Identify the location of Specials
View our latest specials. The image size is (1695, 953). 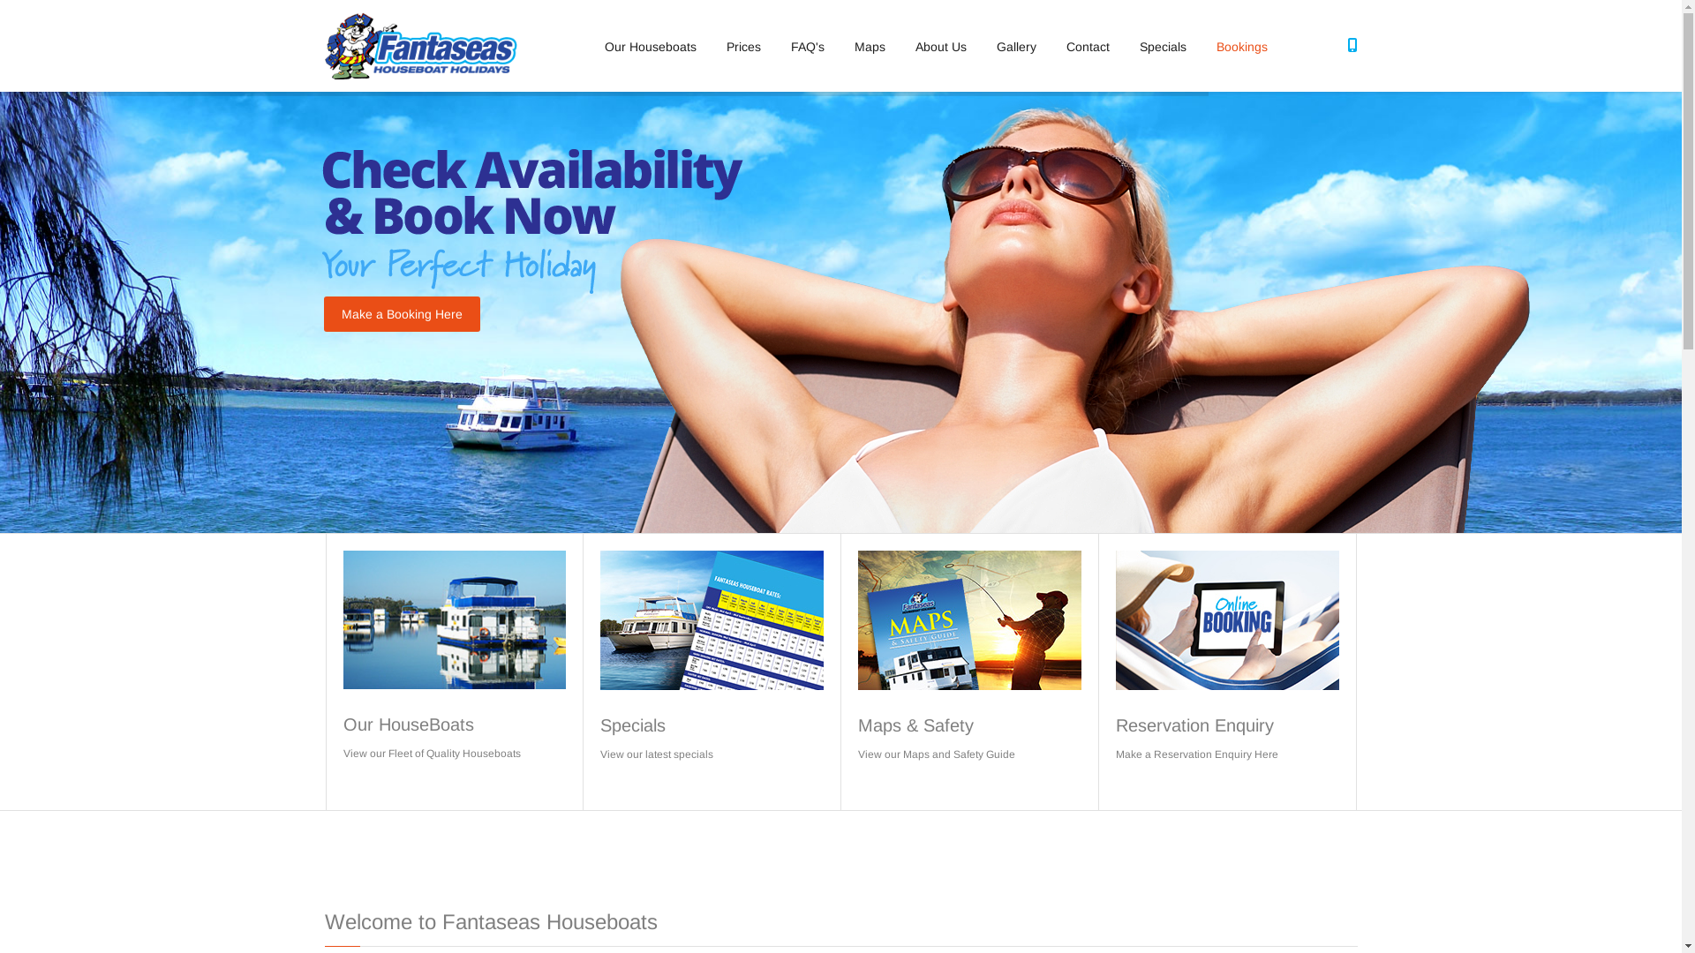
(712, 672).